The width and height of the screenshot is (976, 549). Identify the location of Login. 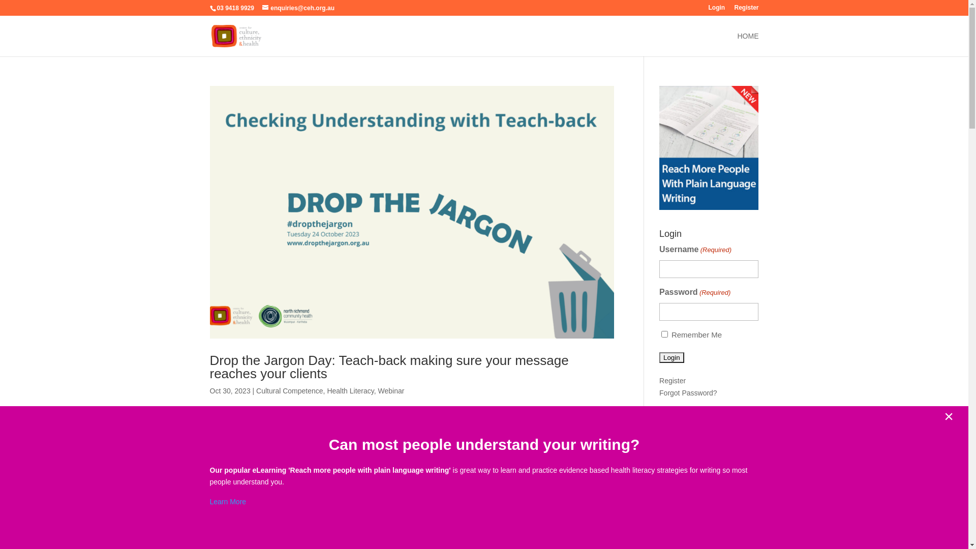
(672, 358).